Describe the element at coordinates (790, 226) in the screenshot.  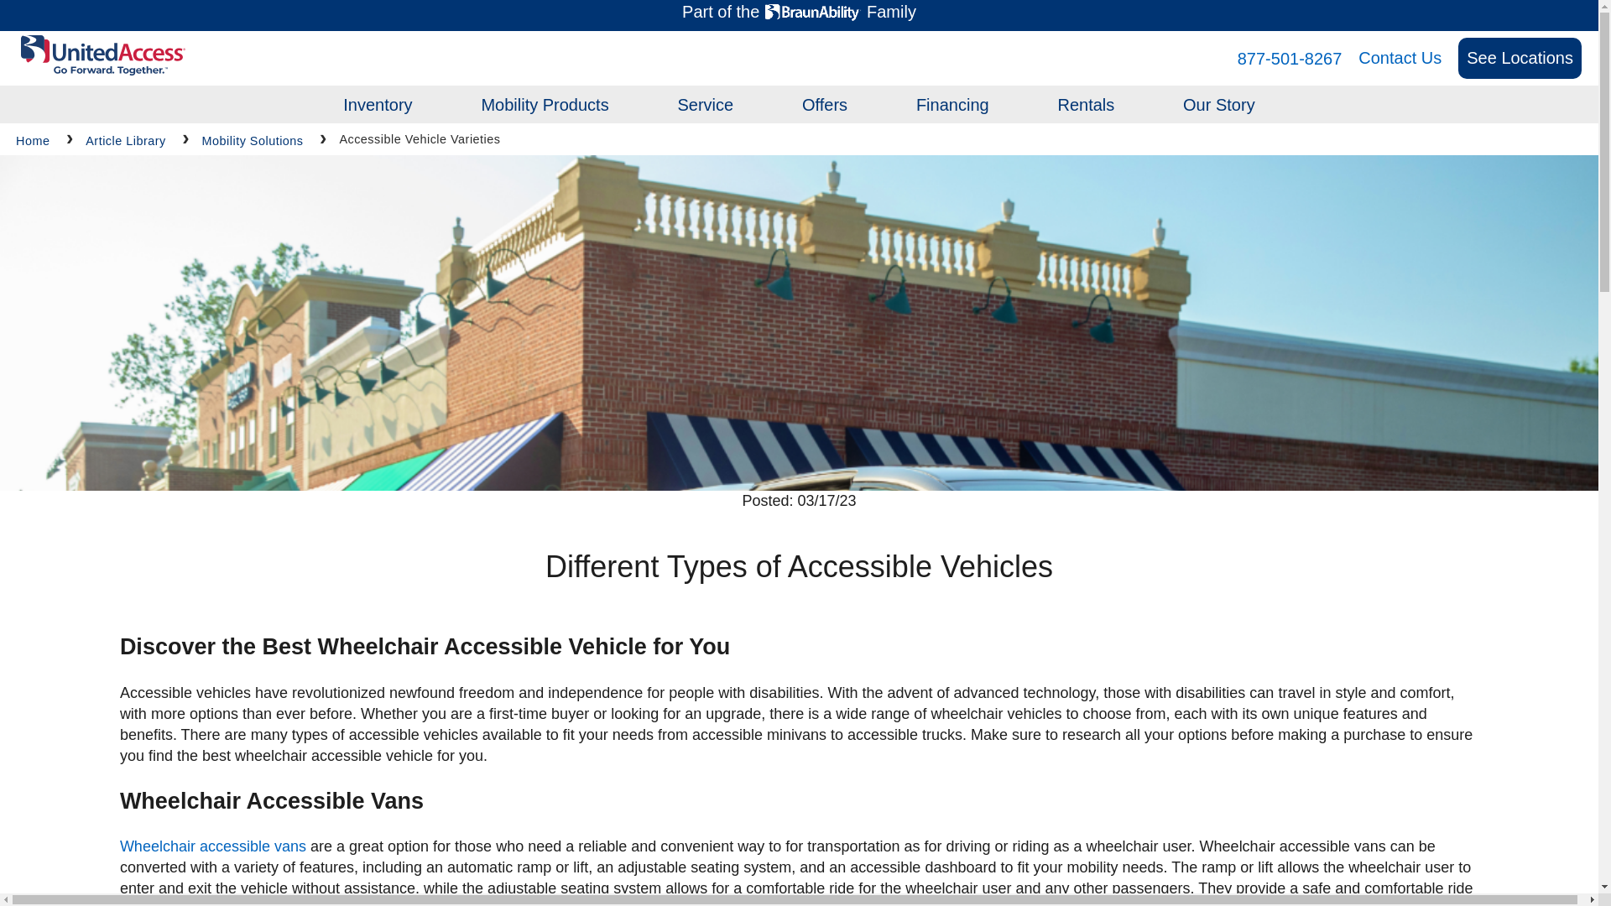
I see `Preventative Maintenance` at that location.